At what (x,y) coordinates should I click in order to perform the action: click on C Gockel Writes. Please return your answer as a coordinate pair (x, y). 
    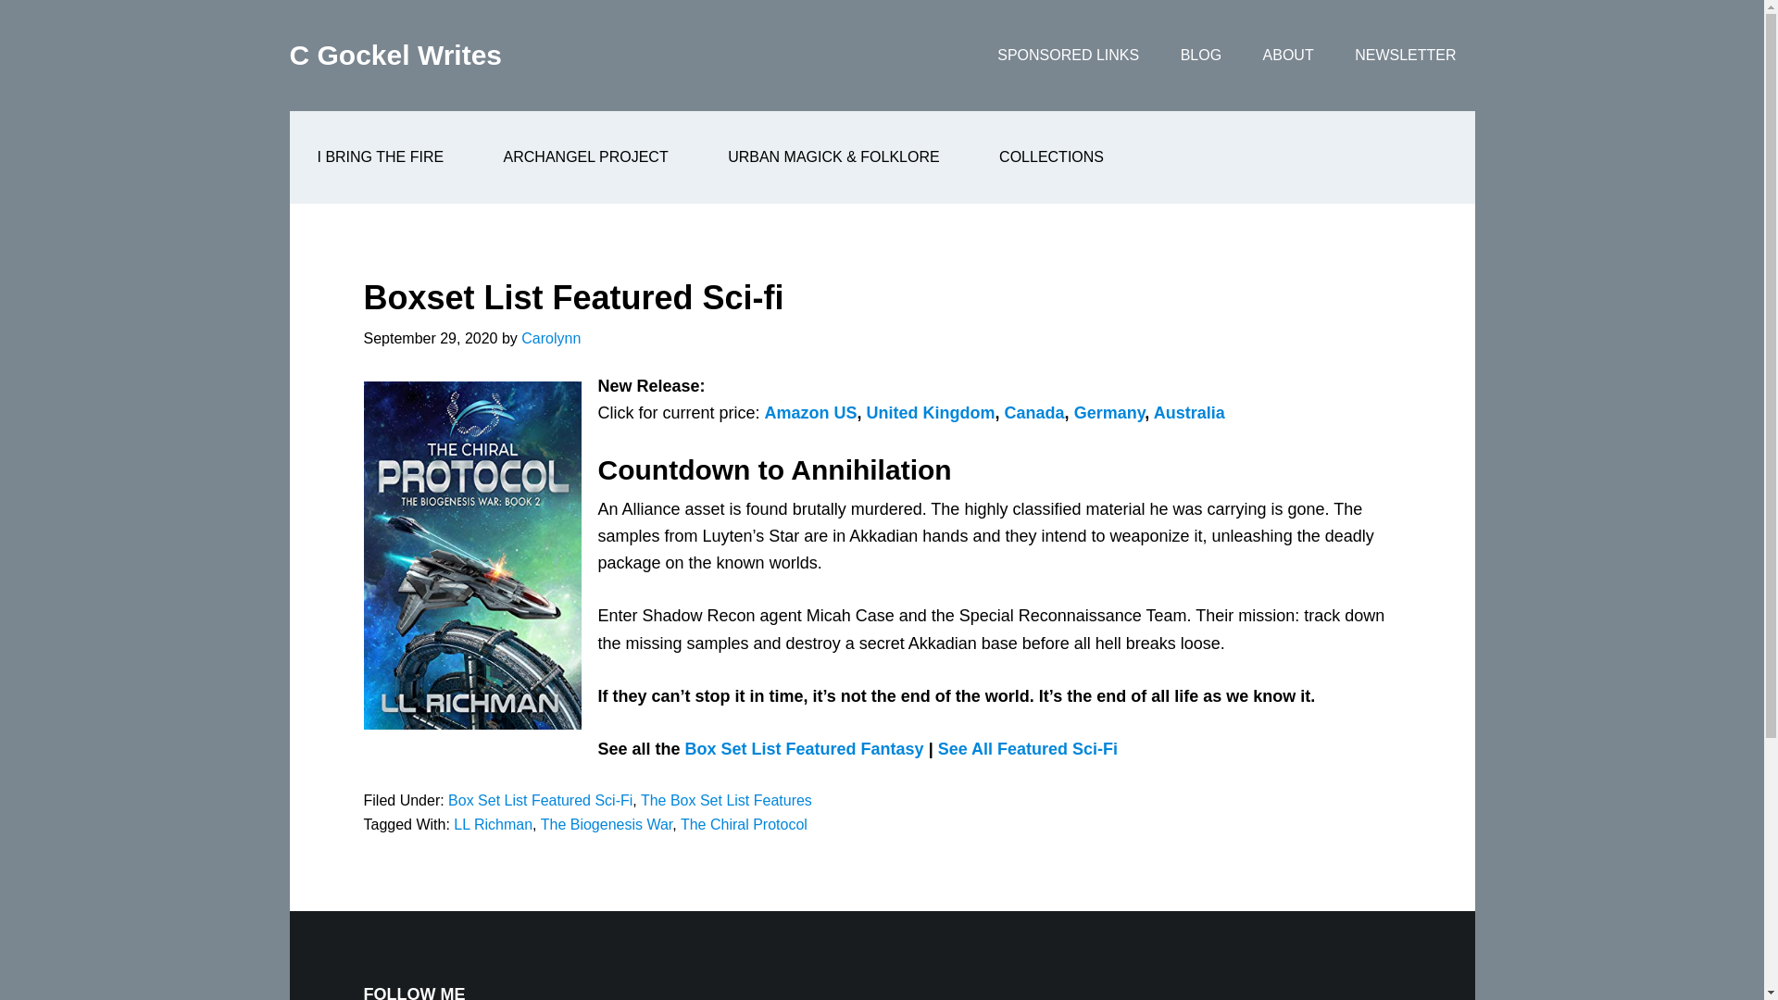
    Looking at the image, I should click on (394, 55).